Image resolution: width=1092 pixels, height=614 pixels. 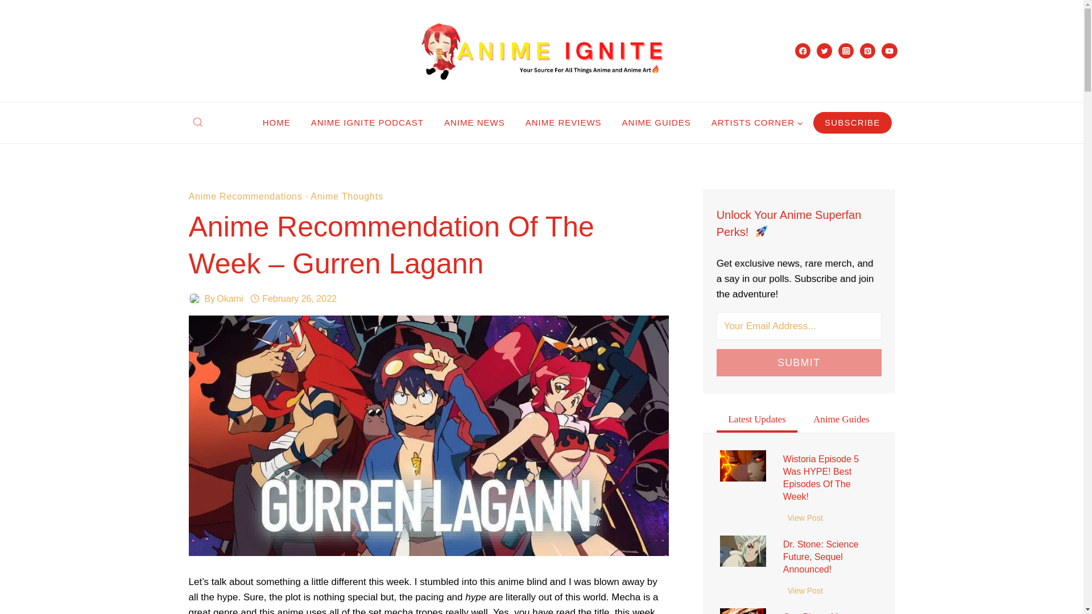 What do you see at coordinates (367, 123) in the screenshot?
I see `ANIME IGNITE PODCAST` at bounding box center [367, 123].